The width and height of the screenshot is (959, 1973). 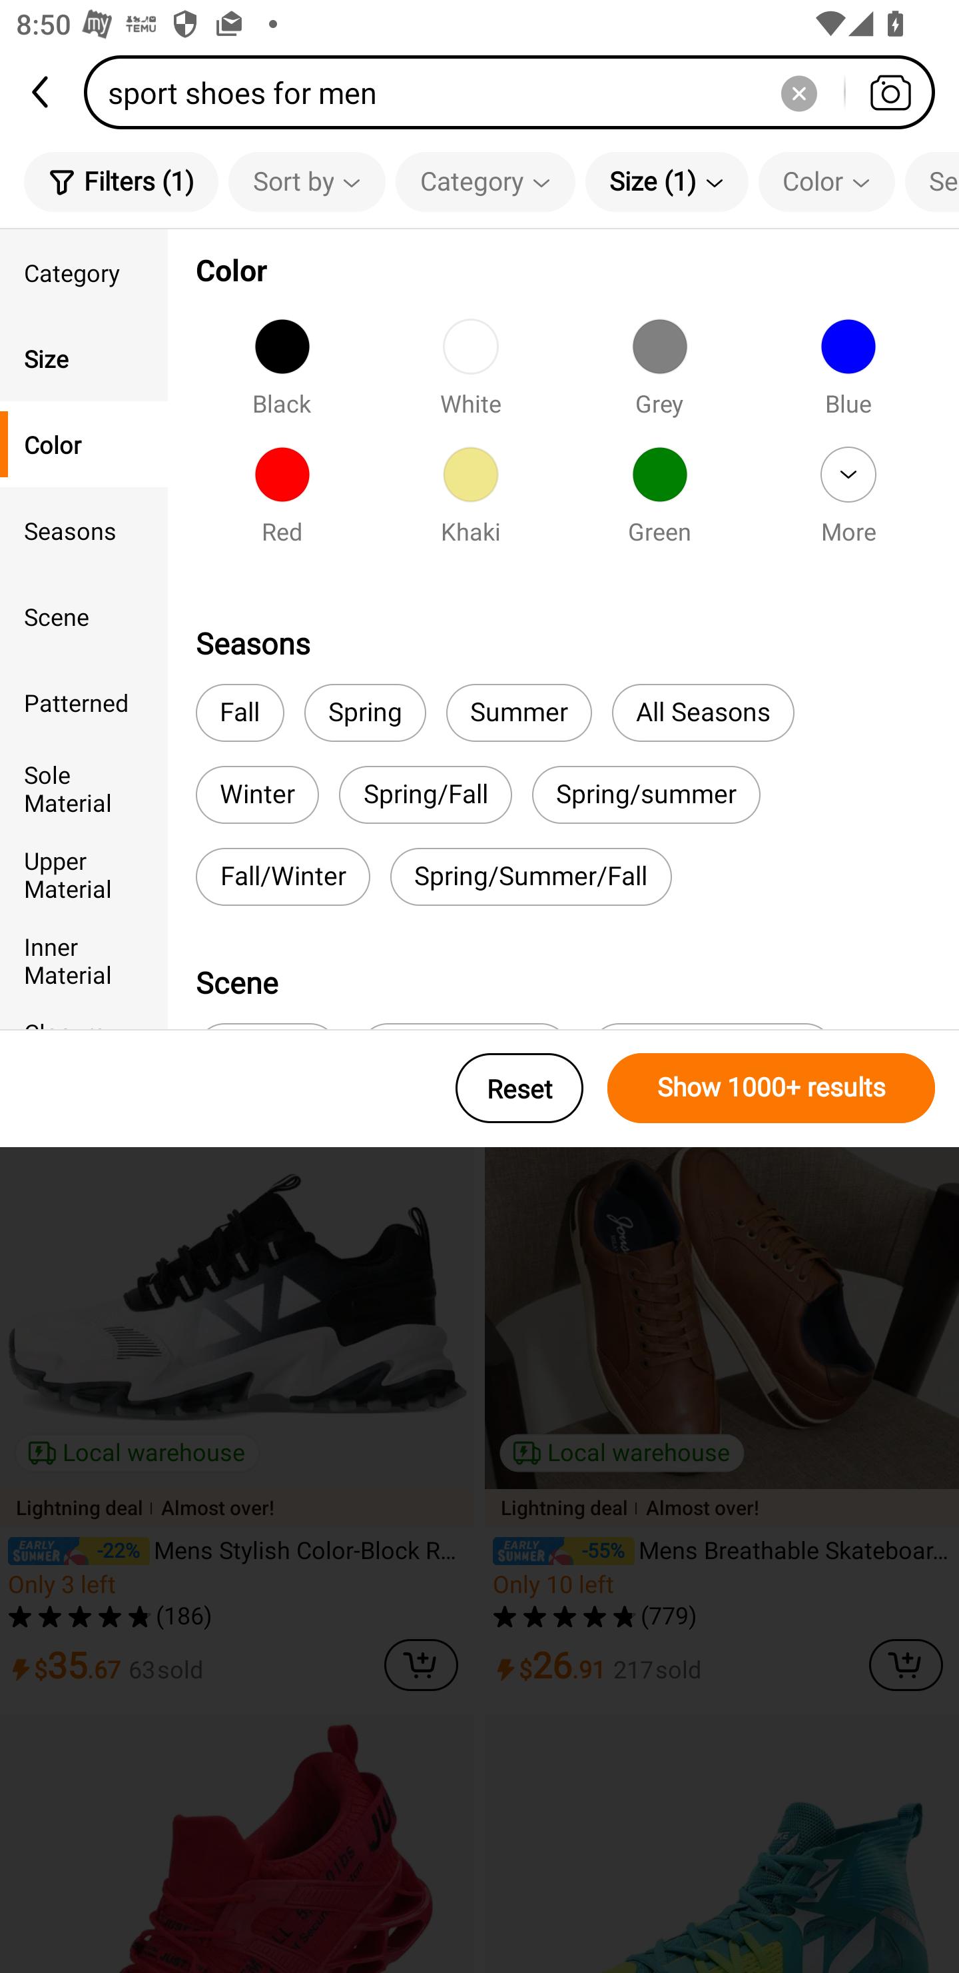 What do you see at coordinates (470, 373) in the screenshot?
I see `White` at bounding box center [470, 373].